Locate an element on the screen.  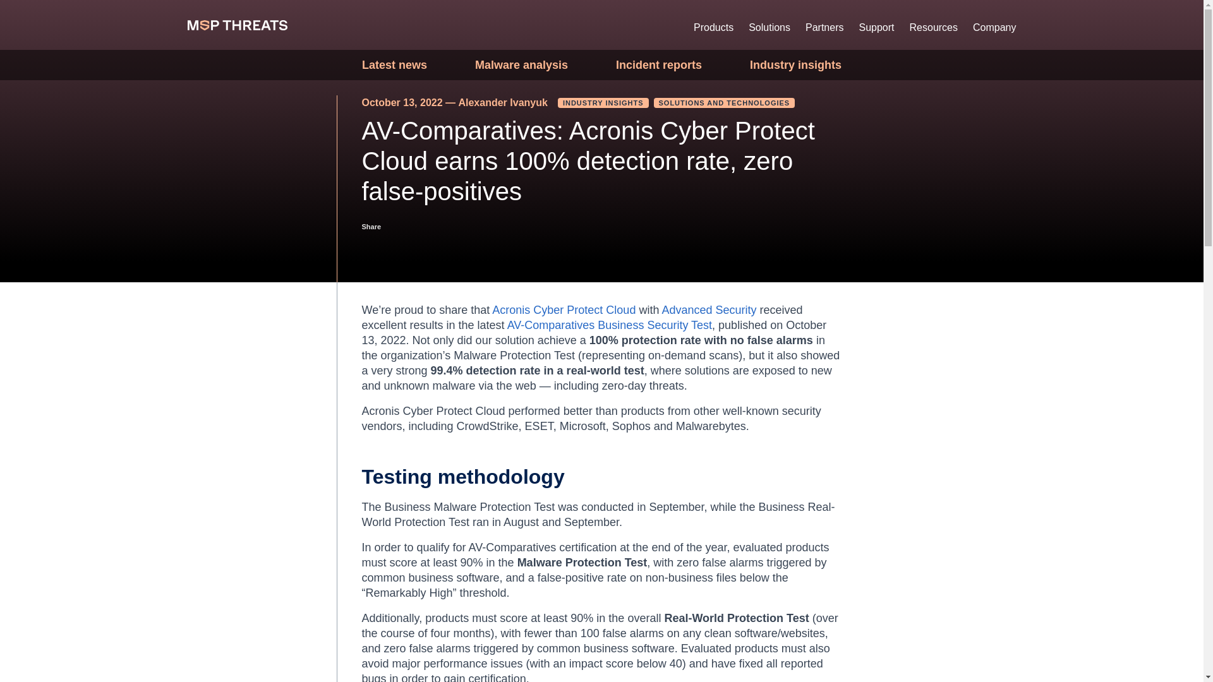
Malware analysis is located at coordinates (521, 64).